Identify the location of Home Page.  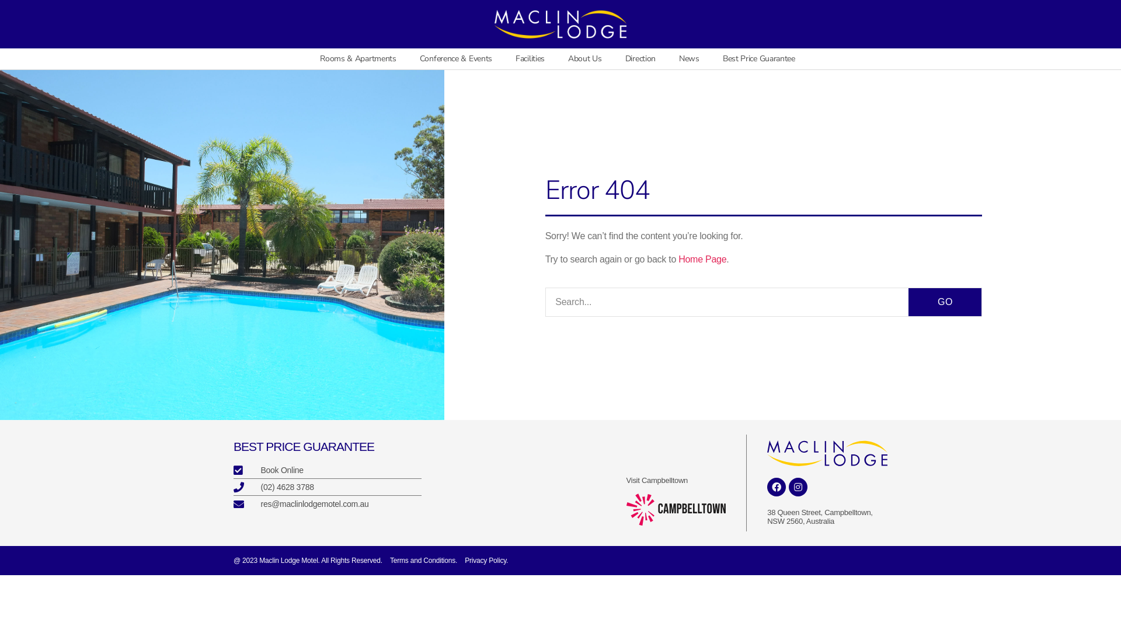
(702, 259).